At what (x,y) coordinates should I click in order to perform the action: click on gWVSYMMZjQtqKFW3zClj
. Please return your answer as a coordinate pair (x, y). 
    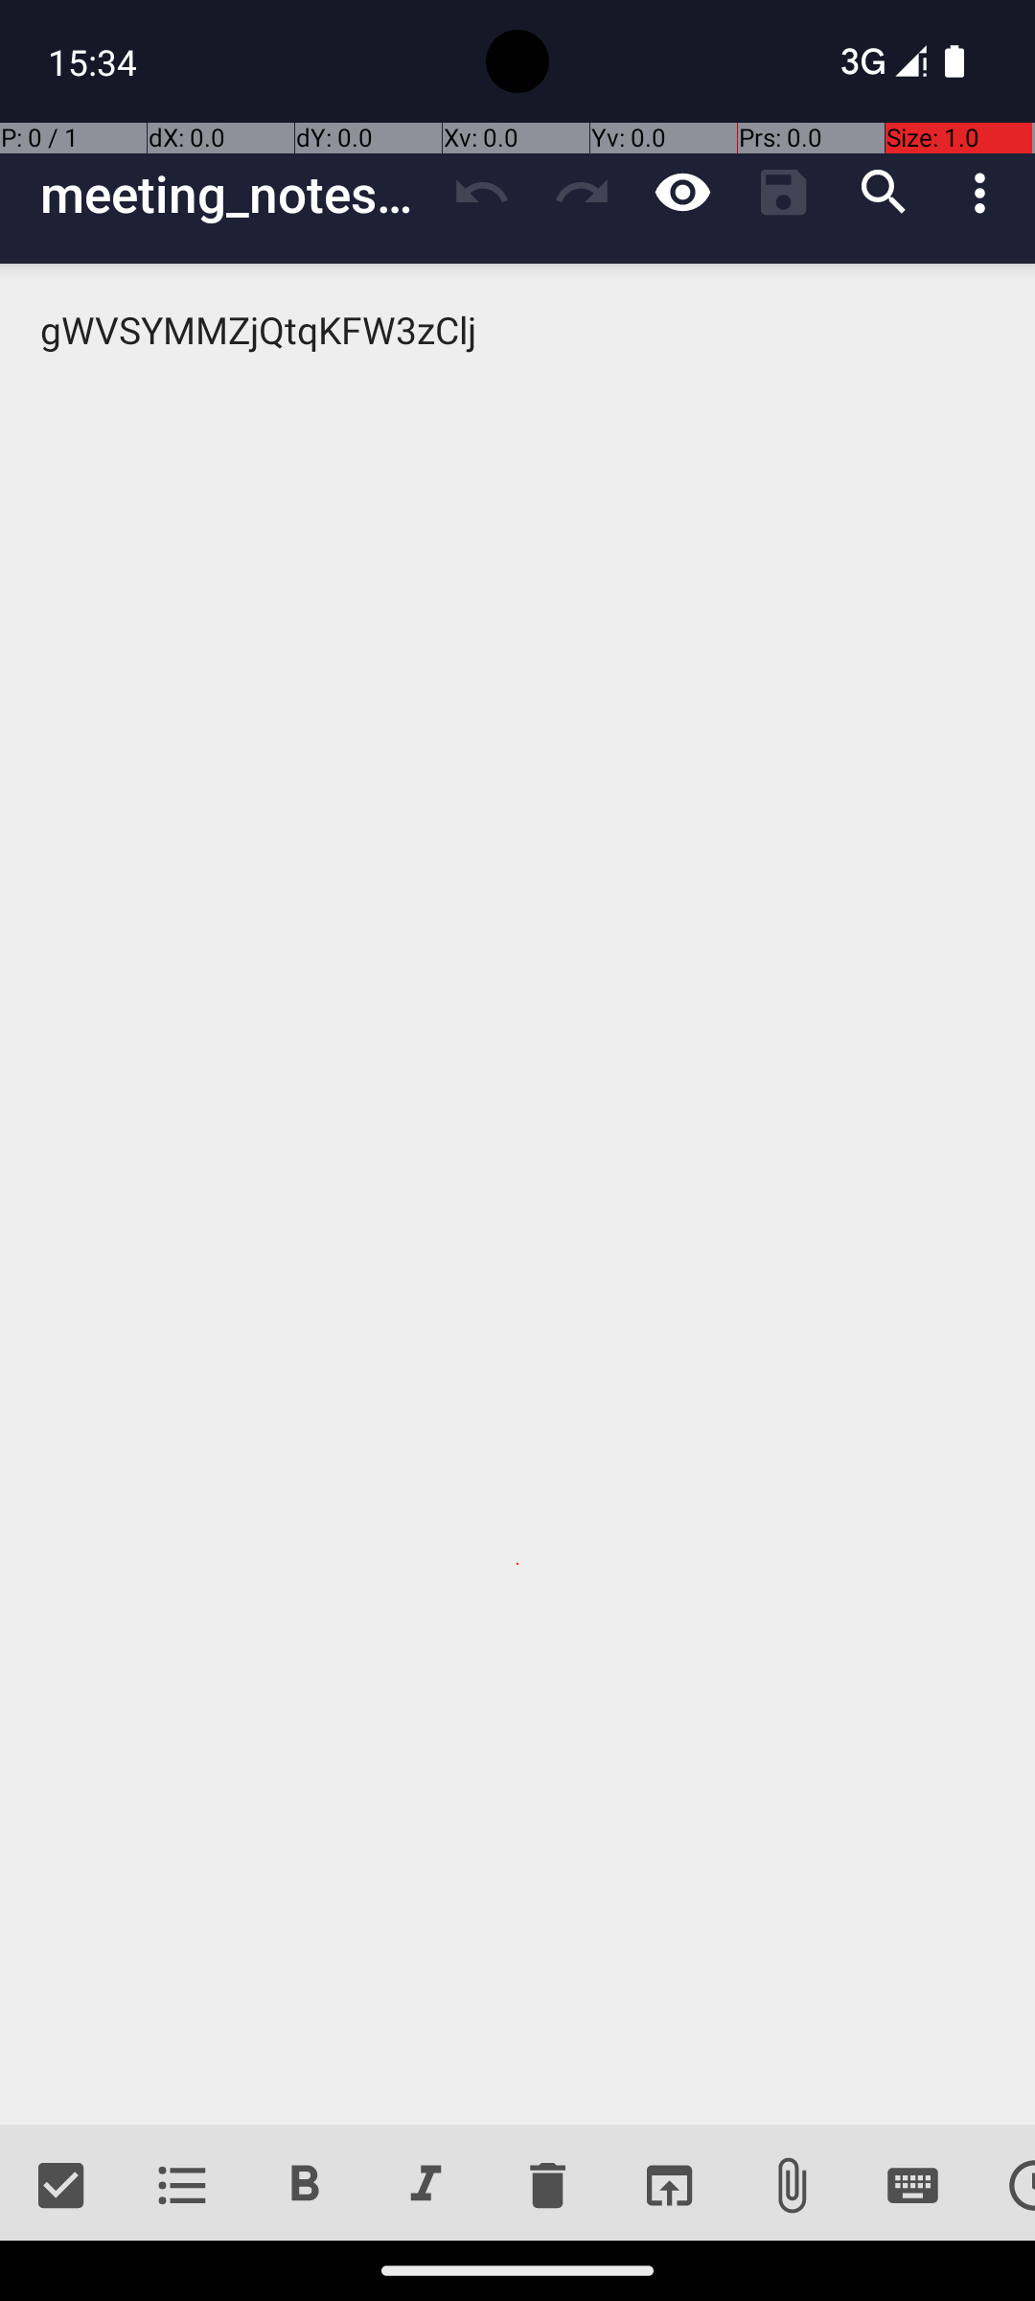
    Looking at the image, I should click on (517, 1195).